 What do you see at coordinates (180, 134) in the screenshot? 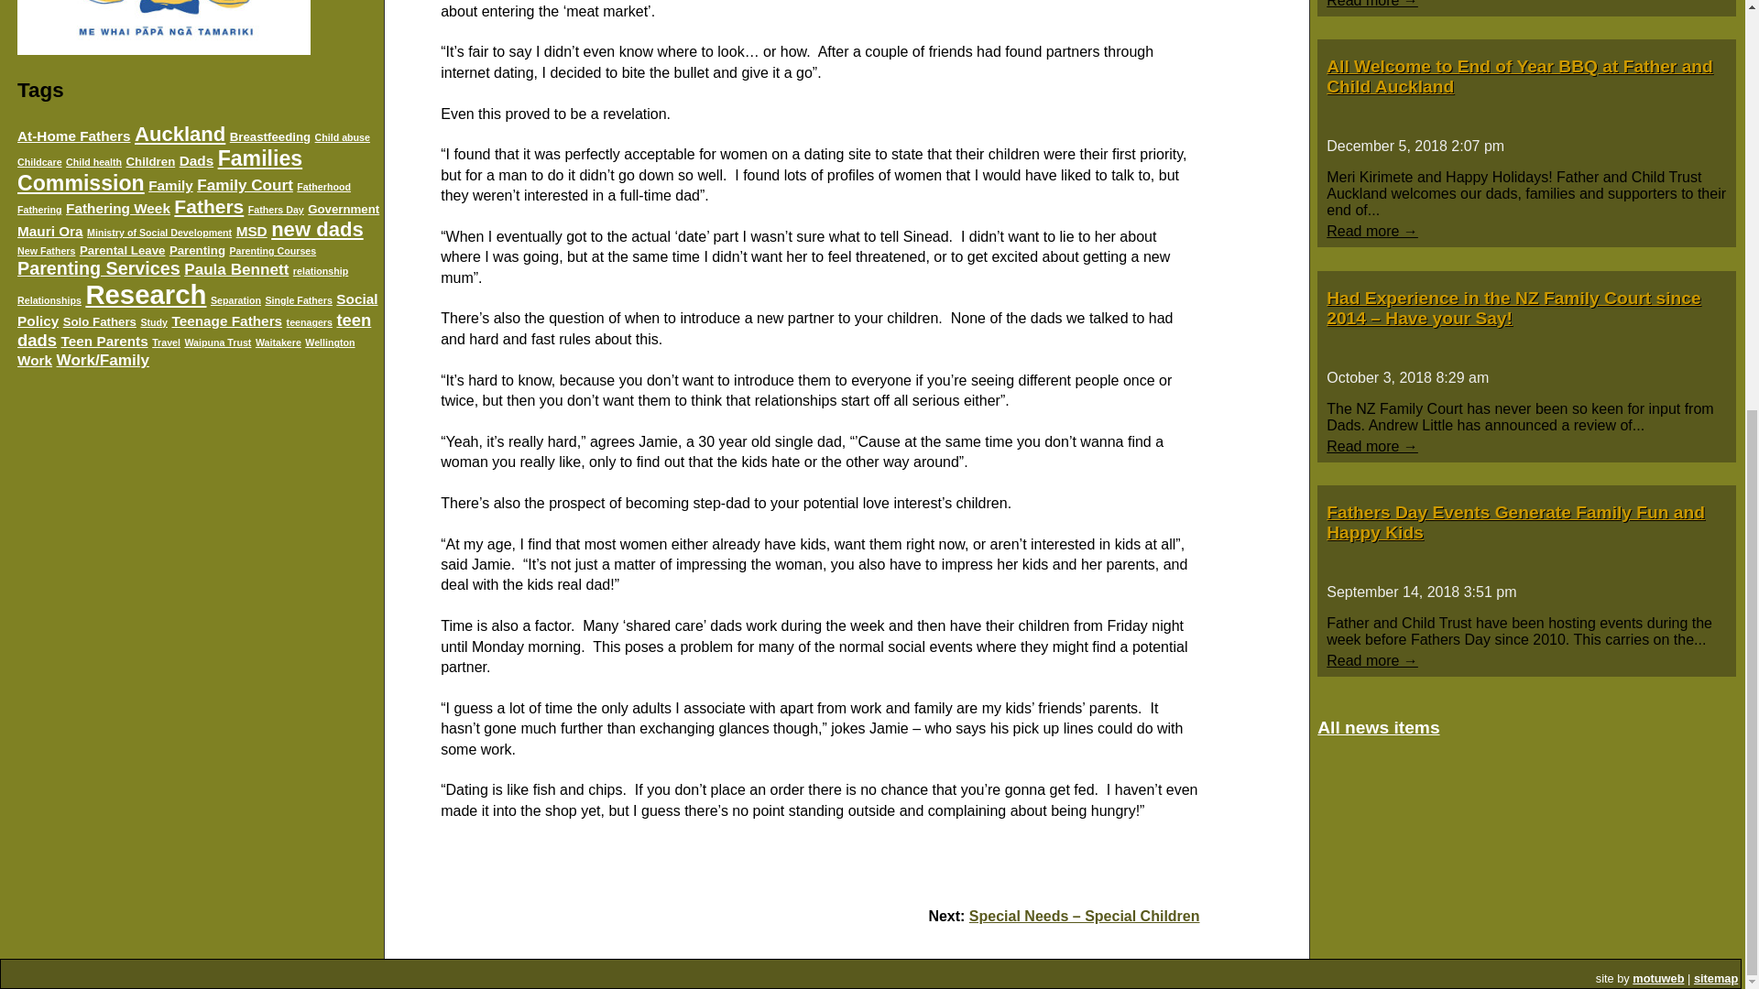
I see `Auckland` at bounding box center [180, 134].